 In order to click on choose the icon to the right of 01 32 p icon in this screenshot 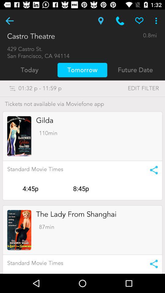, I will do `click(131, 89)`.